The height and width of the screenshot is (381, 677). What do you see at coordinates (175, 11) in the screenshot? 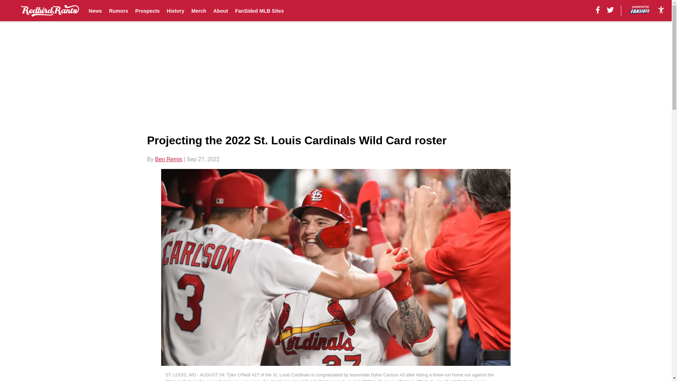
I see `History` at bounding box center [175, 11].